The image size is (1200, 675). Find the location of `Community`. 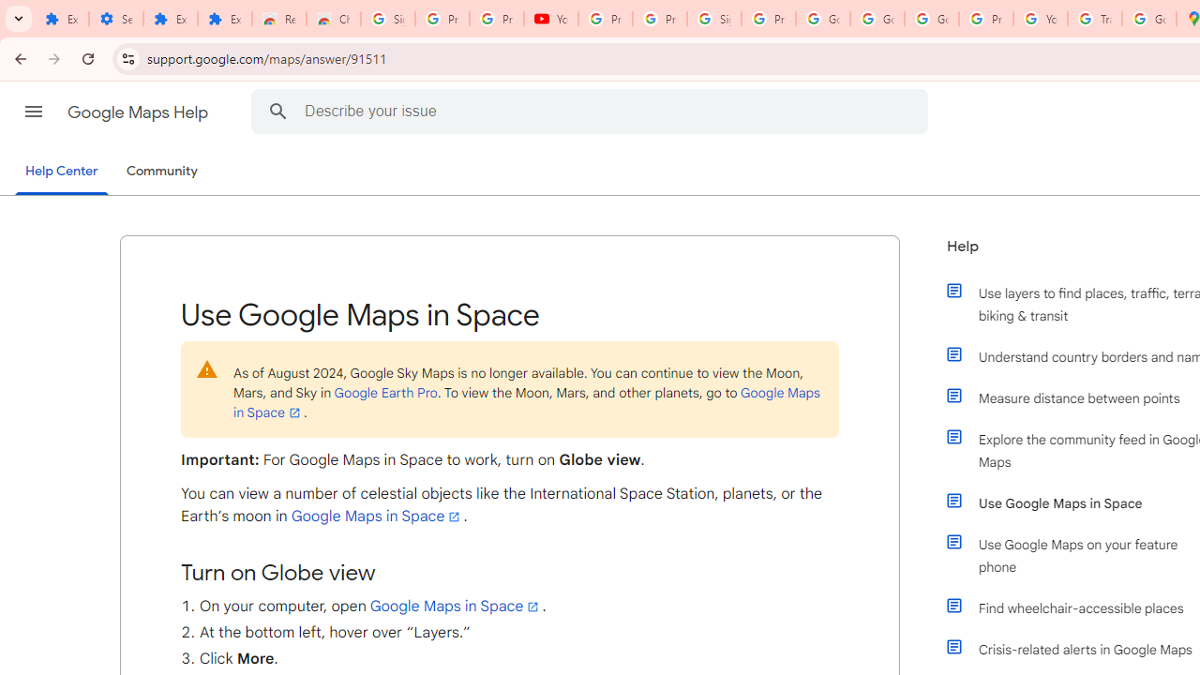

Community is located at coordinates (161, 172).